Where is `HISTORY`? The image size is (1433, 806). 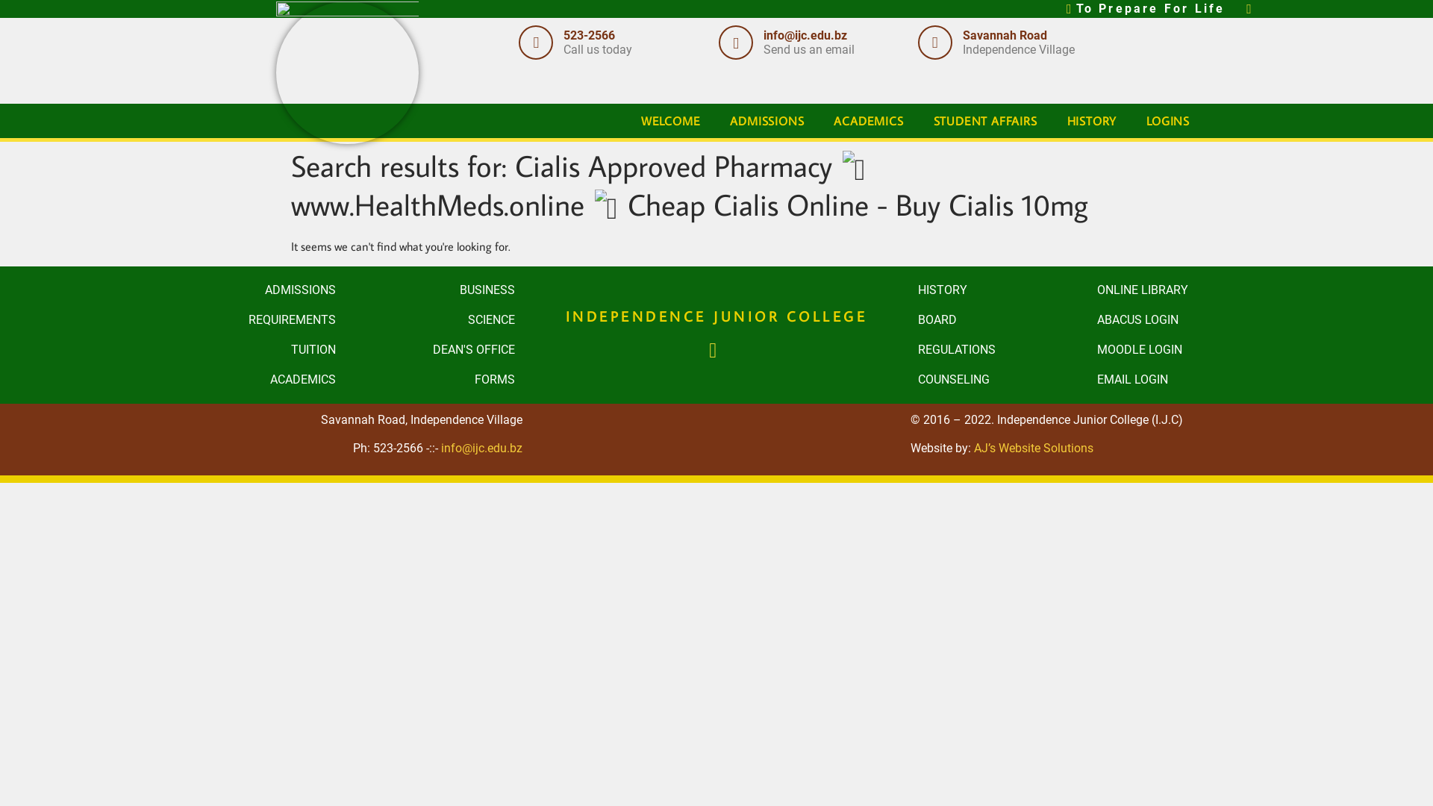 HISTORY is located at coordinates (1000, 290).